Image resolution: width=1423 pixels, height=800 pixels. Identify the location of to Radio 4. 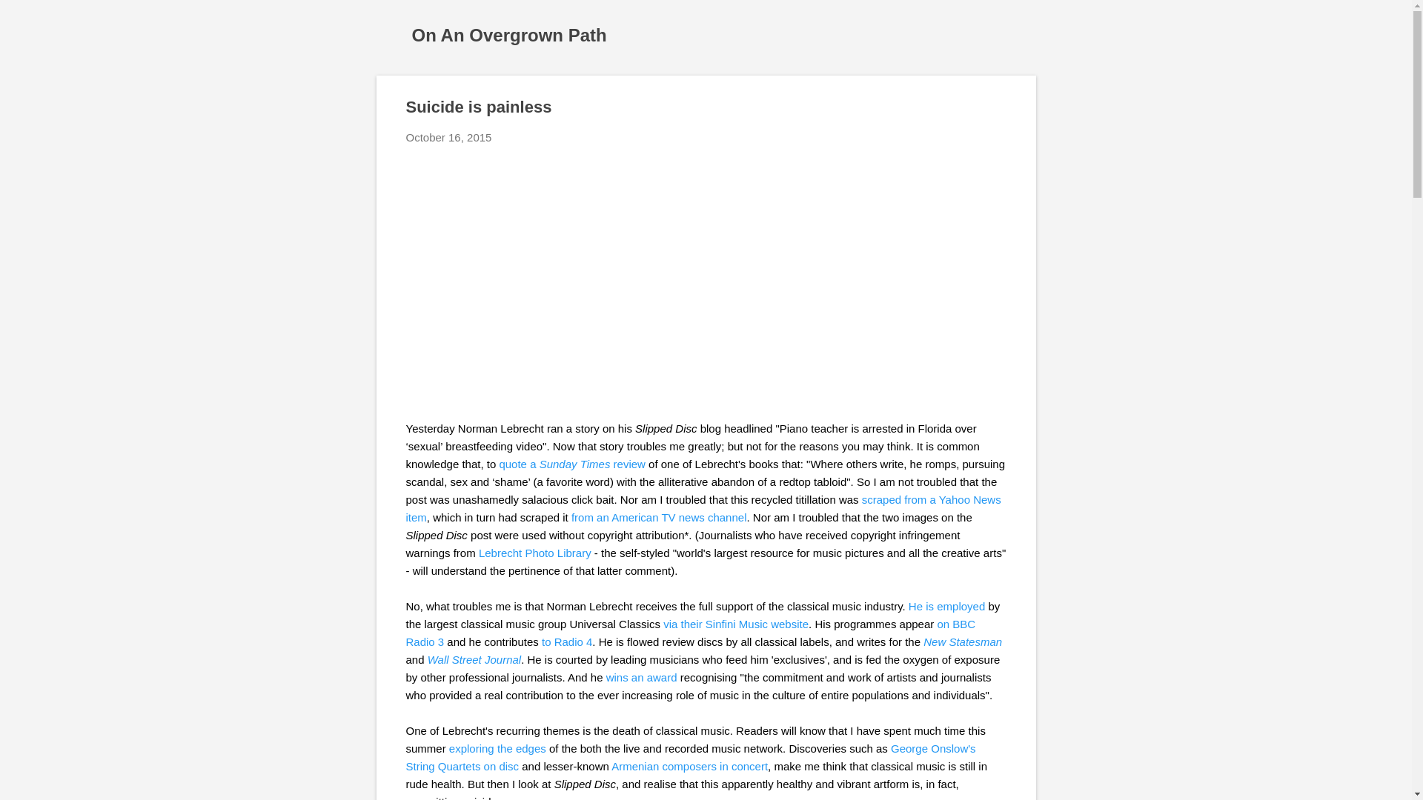
(566, 641).